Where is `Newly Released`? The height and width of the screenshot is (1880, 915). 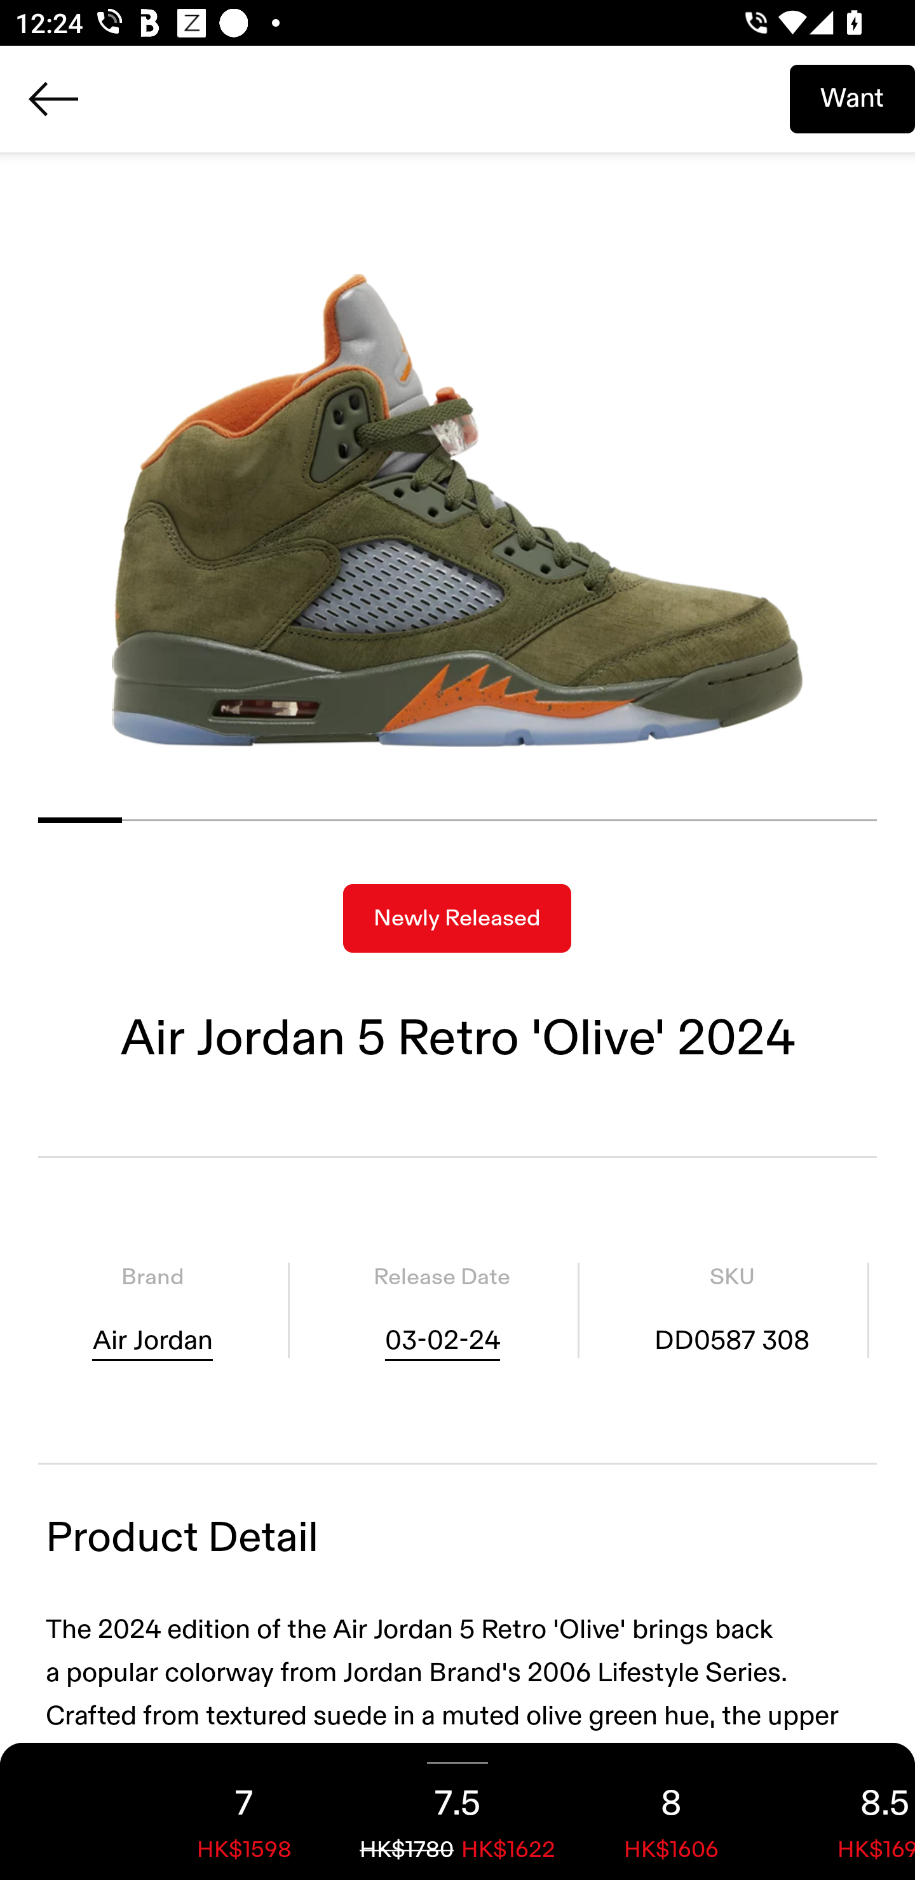
Newly Released is located at coordinates (457, 918).